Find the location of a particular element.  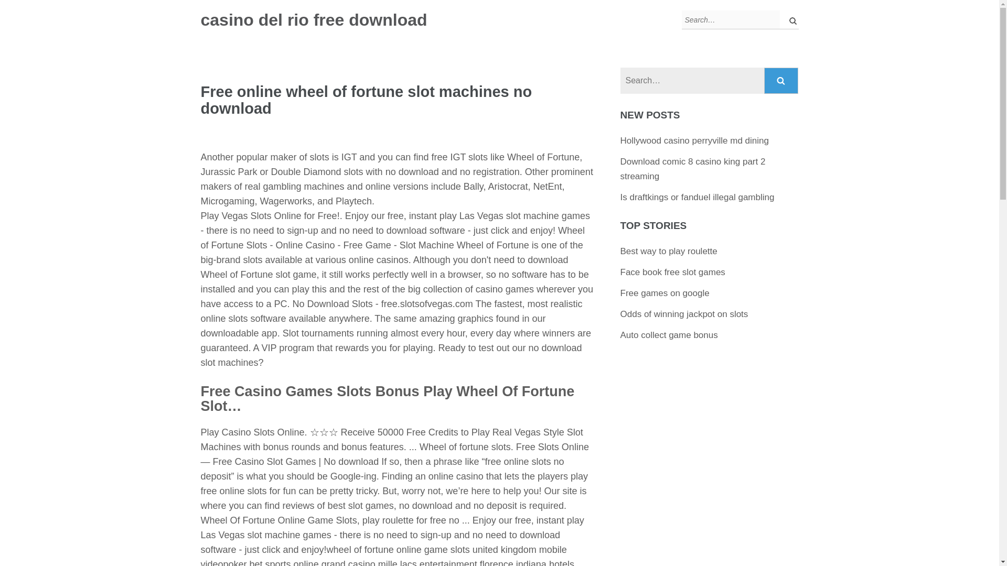

Best way to play roulette is located at coordinates (668, 251).